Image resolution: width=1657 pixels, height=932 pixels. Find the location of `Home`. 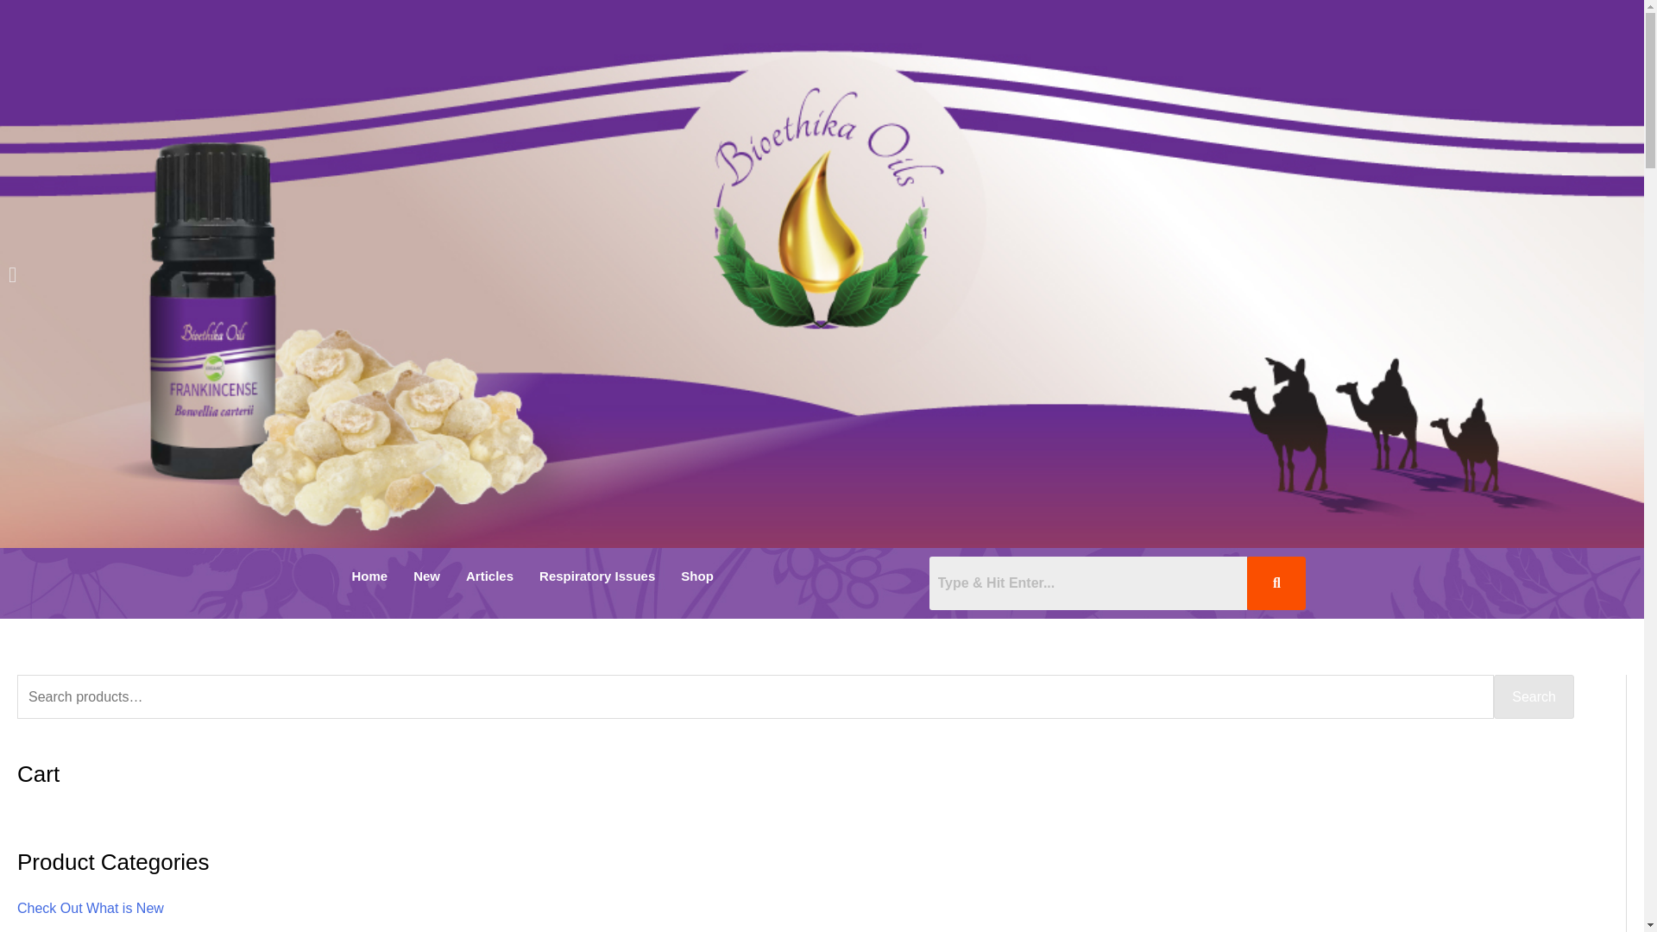

Home is located at coordinates (369, 576).